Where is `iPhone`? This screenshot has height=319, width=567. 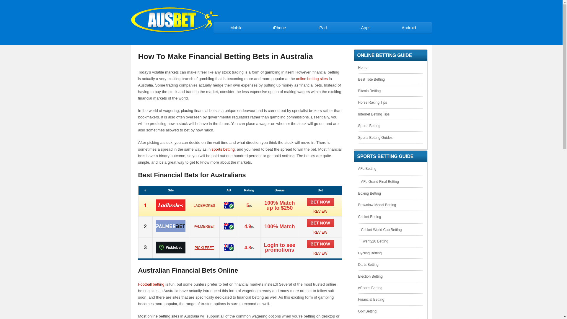
iPhone is located at coordinates (280, 28).